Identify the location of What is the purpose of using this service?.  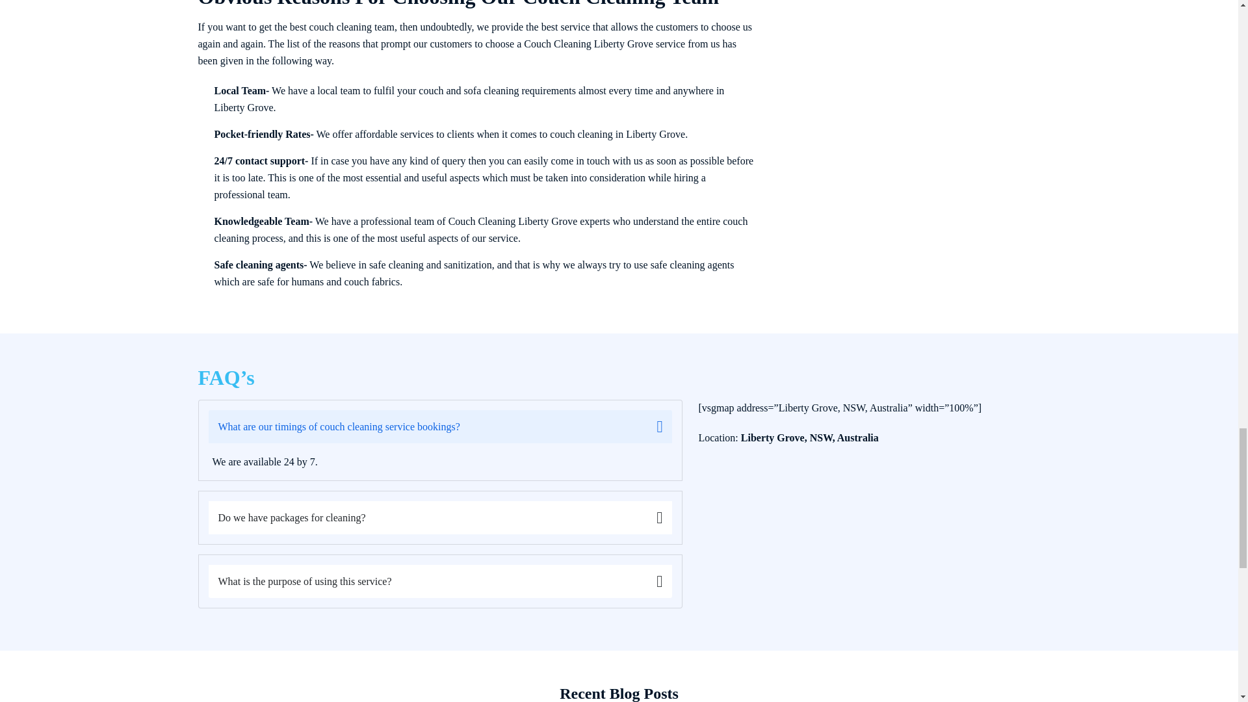
(440, 581).